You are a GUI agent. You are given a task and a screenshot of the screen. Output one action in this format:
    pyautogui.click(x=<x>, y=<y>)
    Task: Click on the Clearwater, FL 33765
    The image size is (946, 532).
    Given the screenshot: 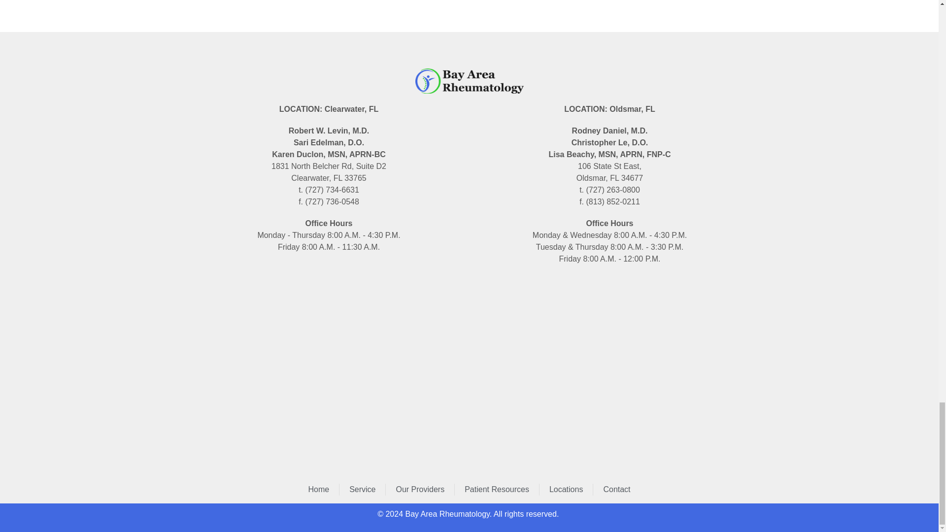 What is the action you would take?
    pyautogui.click(x=328, y=362)
    